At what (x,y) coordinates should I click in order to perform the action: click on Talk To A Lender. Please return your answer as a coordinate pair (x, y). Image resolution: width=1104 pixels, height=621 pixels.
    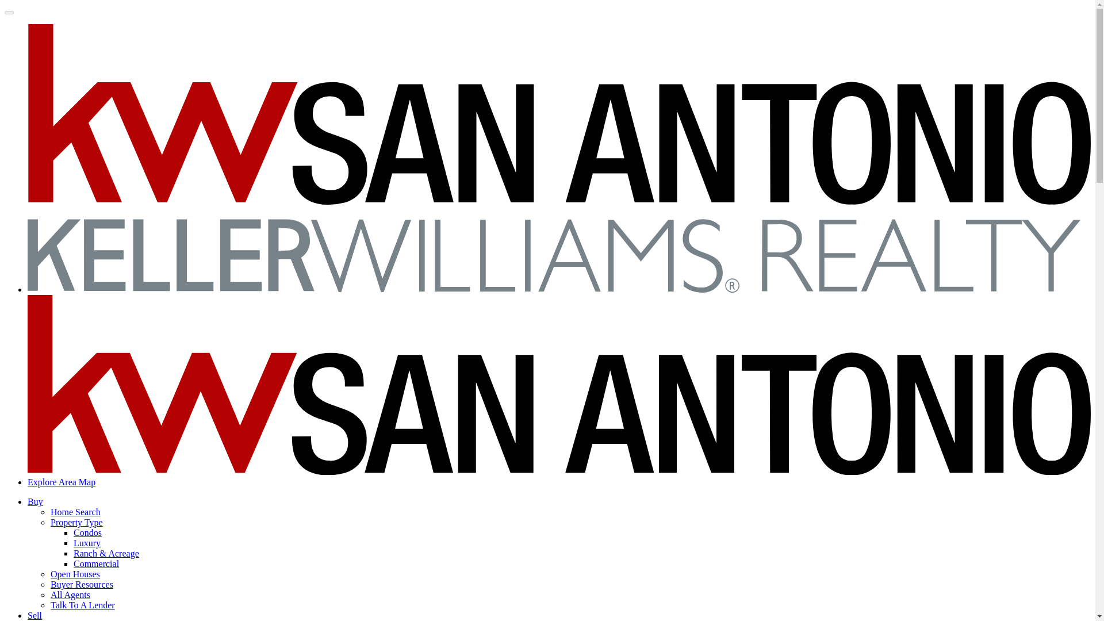
    Looking at the image, I should click on (83, 605).